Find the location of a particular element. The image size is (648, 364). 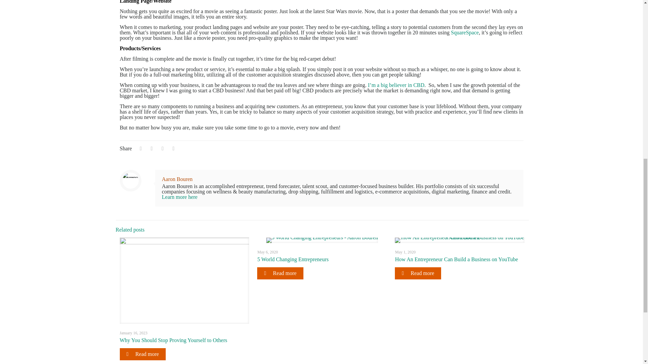

Learn more here is located at coordinates (180, 197).